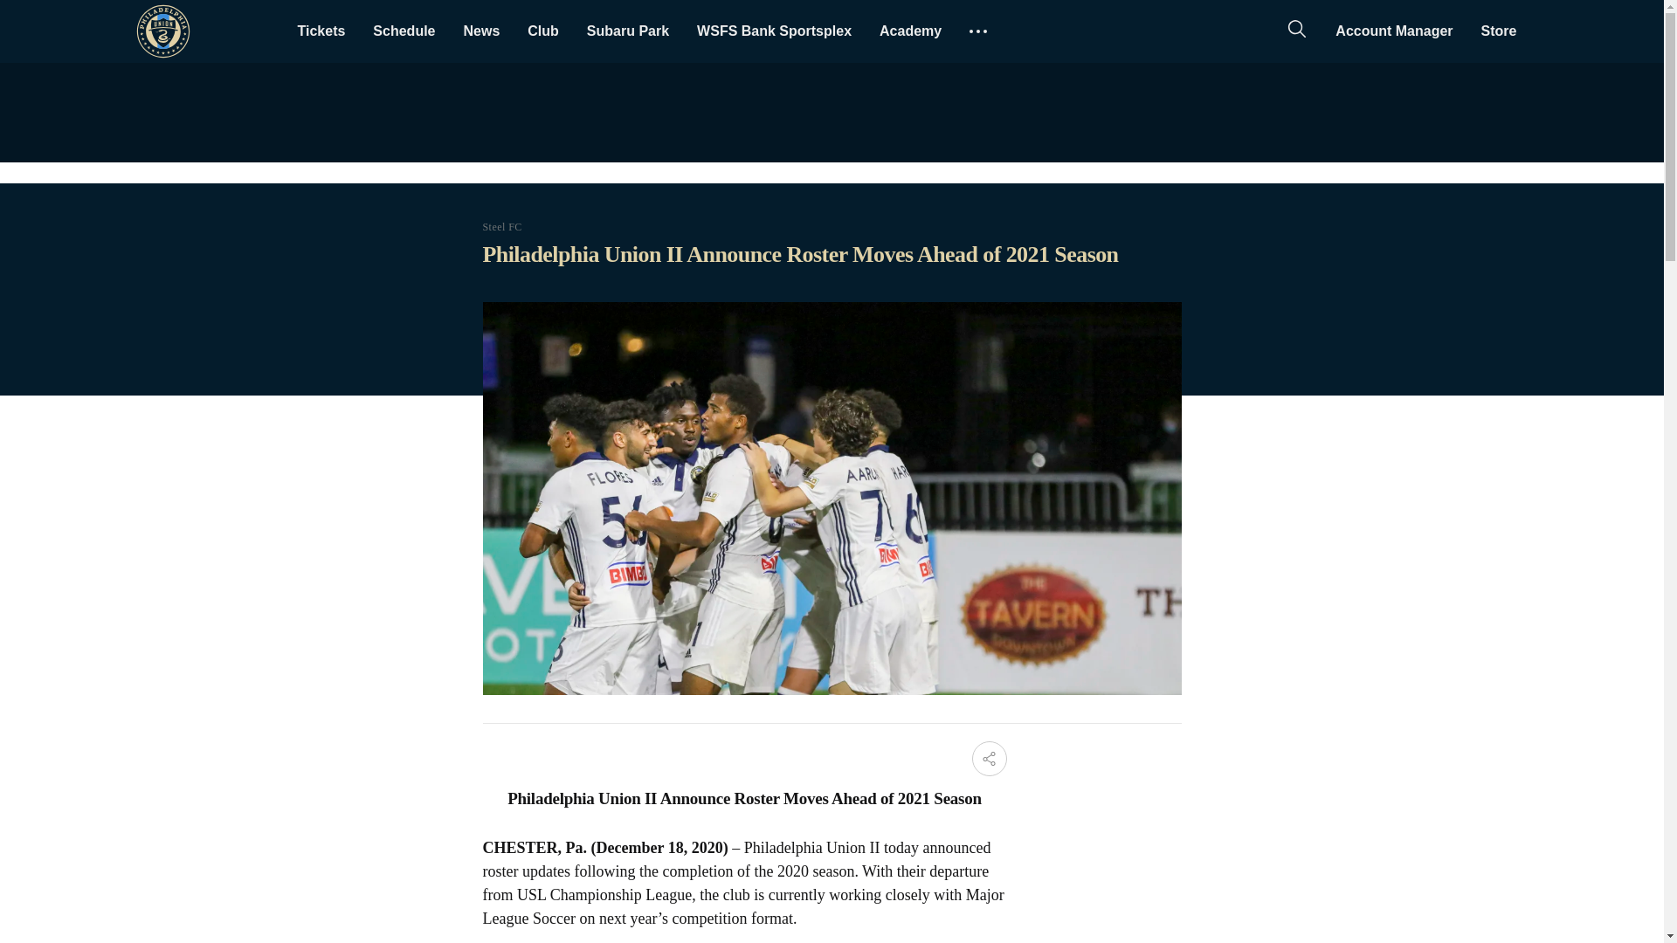 This screenshot has width=1677, height=943. Describe the element at coordinates (1499, 31) in the screenshot. I see `Store` at that location.